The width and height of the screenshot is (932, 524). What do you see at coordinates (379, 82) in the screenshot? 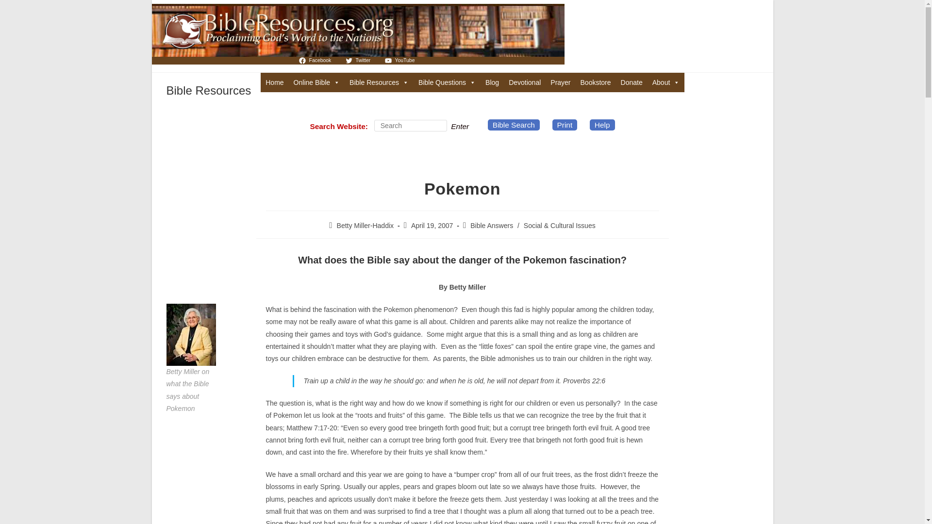
I see `Bible Resources` at bounding box center [379, 82].